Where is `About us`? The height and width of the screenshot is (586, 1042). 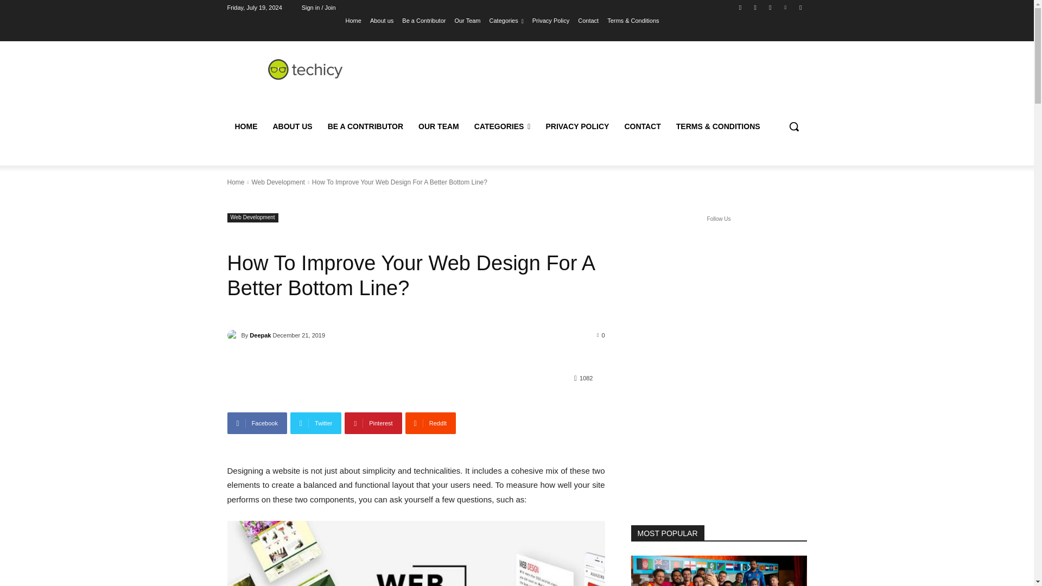
About us is located at coordinates (382, 20).